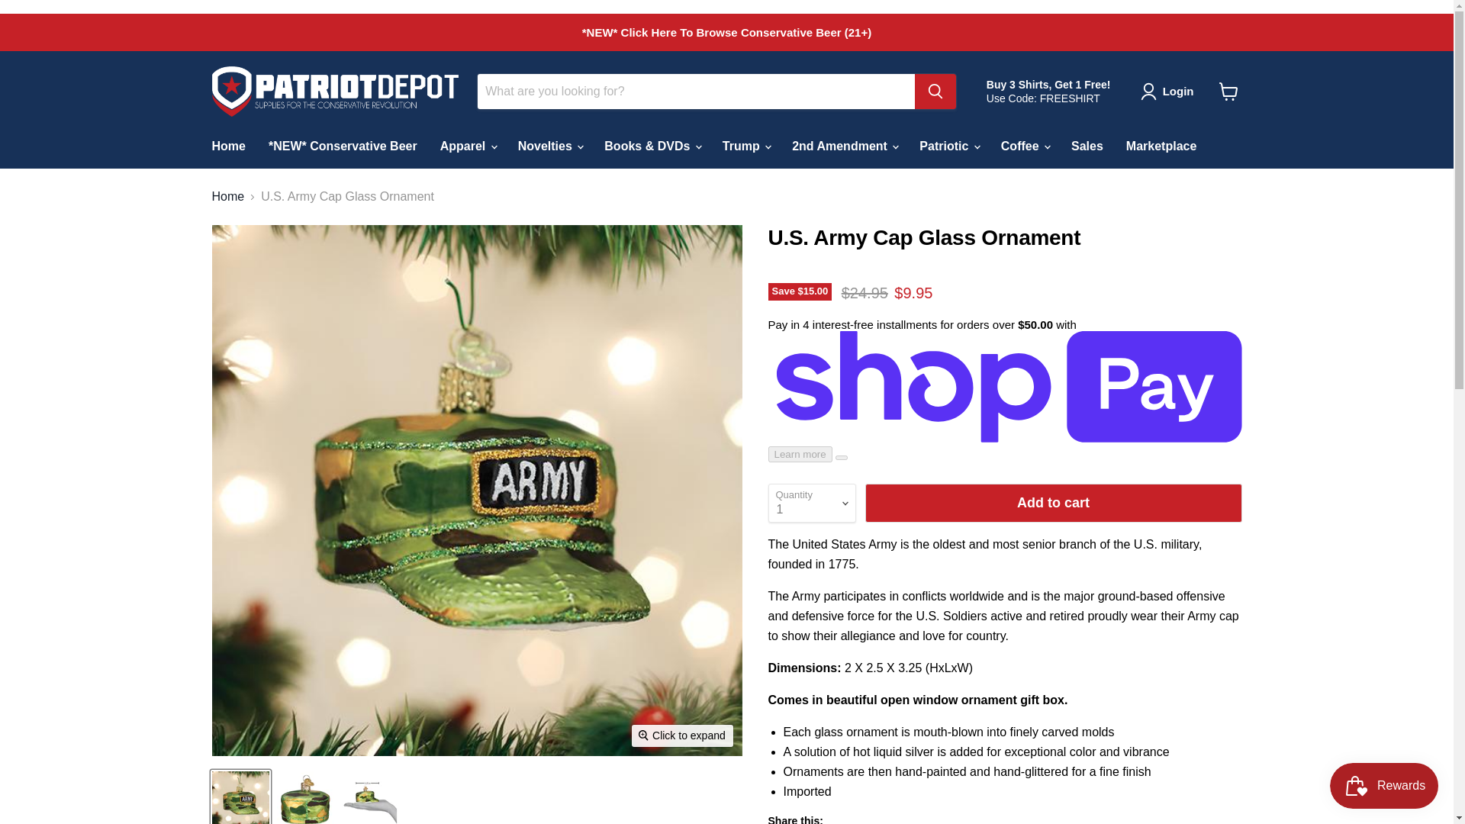  I want to click on Login, so click(1178, 92).